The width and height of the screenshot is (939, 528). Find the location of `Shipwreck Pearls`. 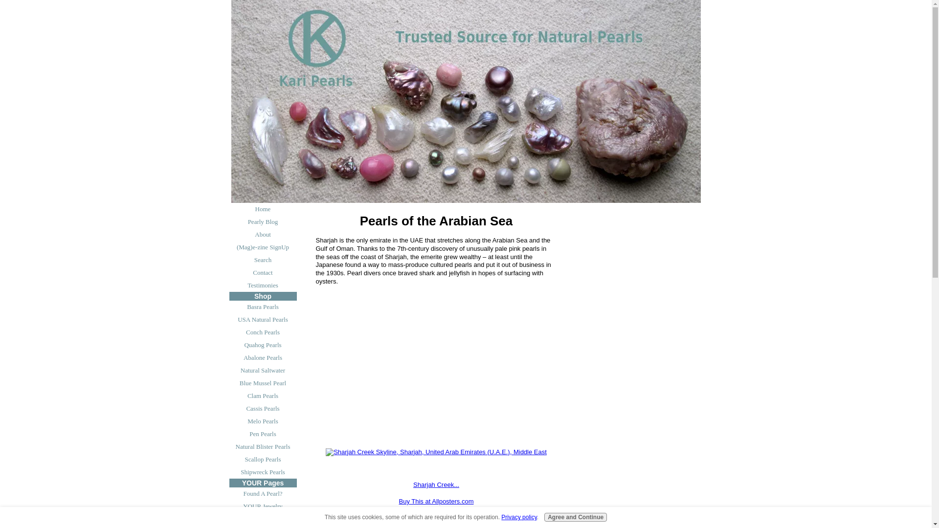

Shipwreck Pearls is located at coordinates (263, 472).